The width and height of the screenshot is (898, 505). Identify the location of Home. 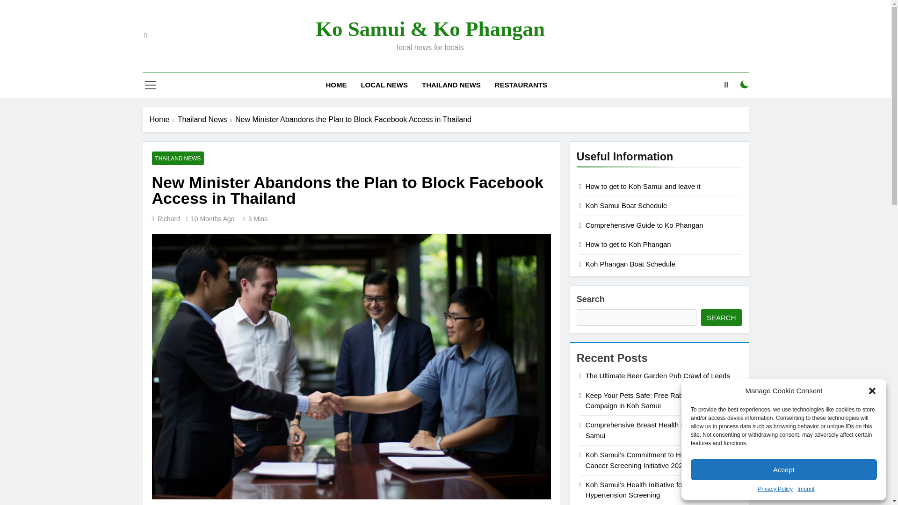
(164, 120).